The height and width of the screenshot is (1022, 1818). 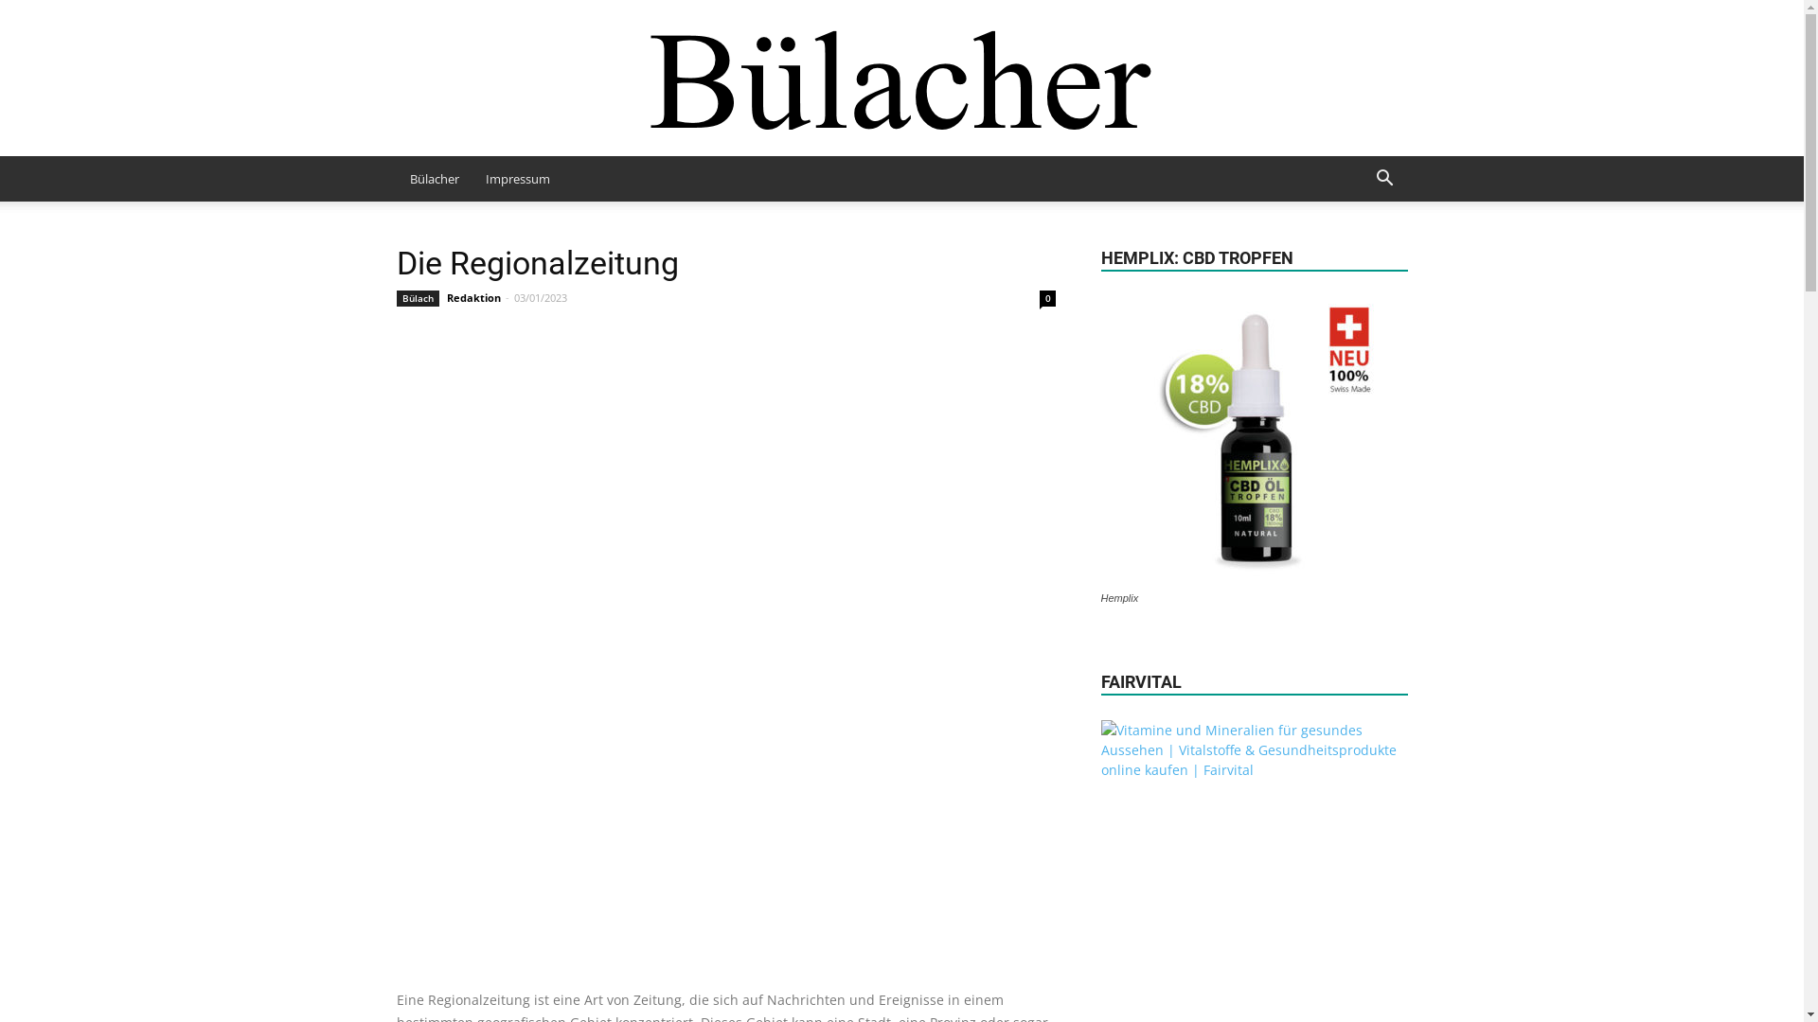 I want to click on Die Regionalzeitung, so click(x=725, y=649).